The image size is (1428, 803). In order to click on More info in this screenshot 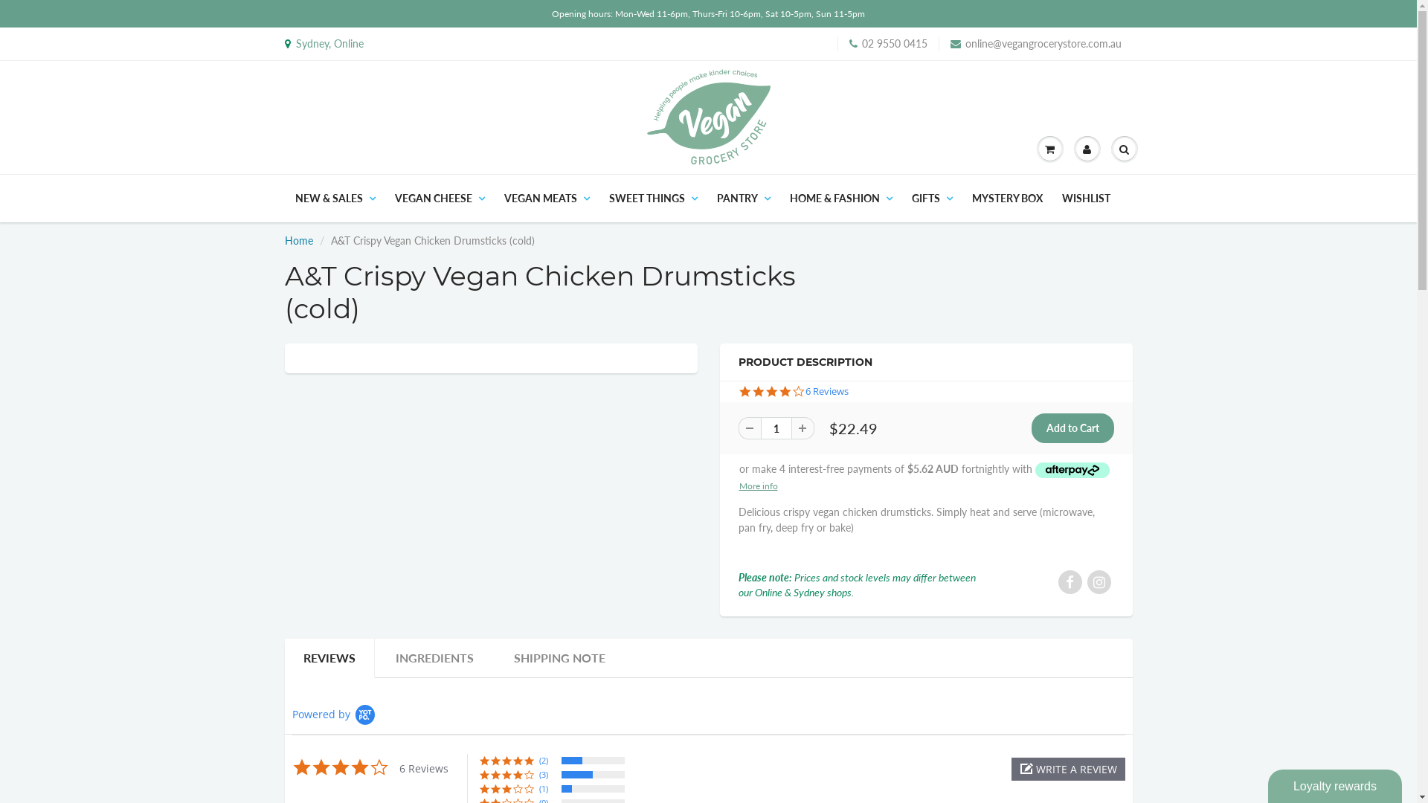, I will do `click(759, 485)`.